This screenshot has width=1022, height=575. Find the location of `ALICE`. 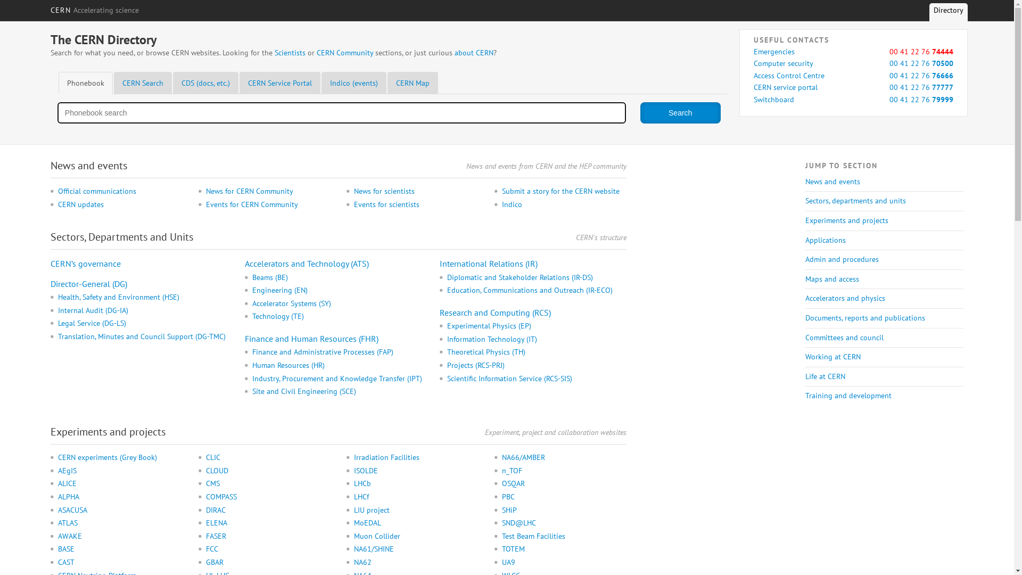

ALICE is located at coordinates (120, 484).